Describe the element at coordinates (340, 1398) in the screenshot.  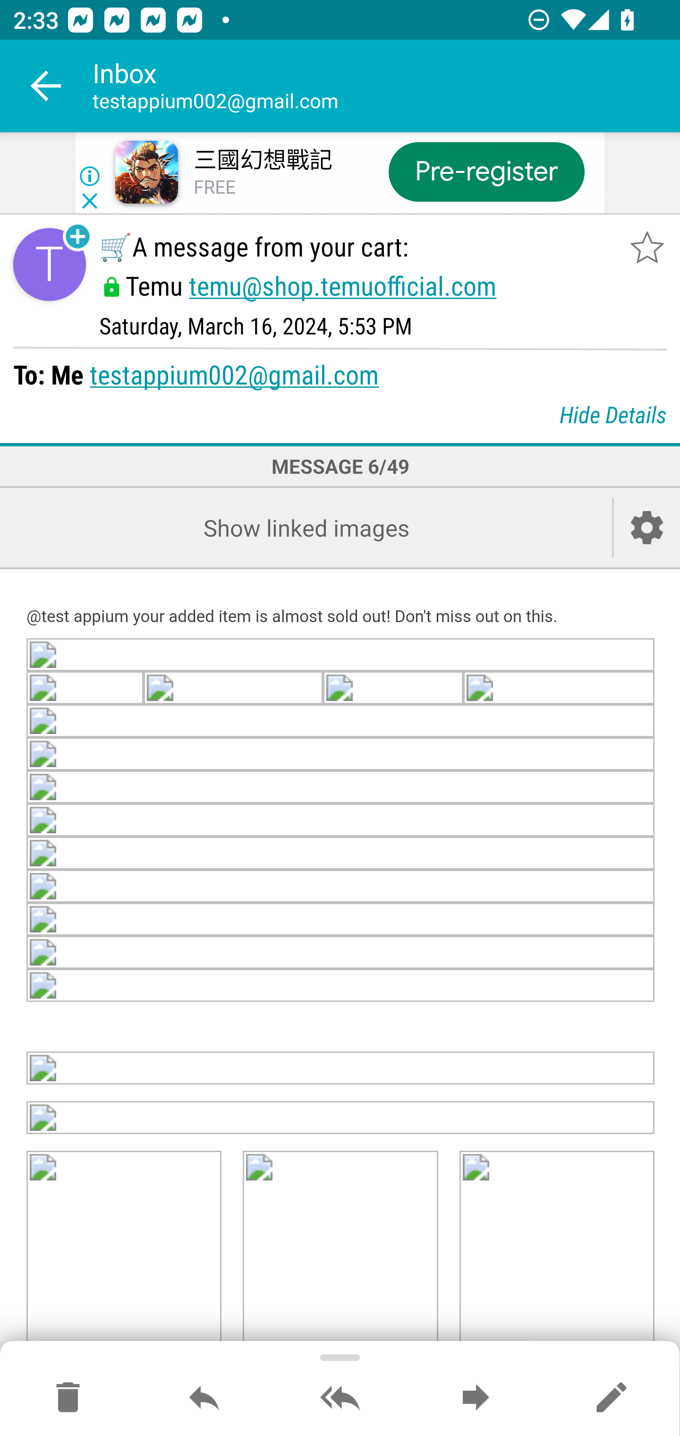
I see `Reply all` at that location.